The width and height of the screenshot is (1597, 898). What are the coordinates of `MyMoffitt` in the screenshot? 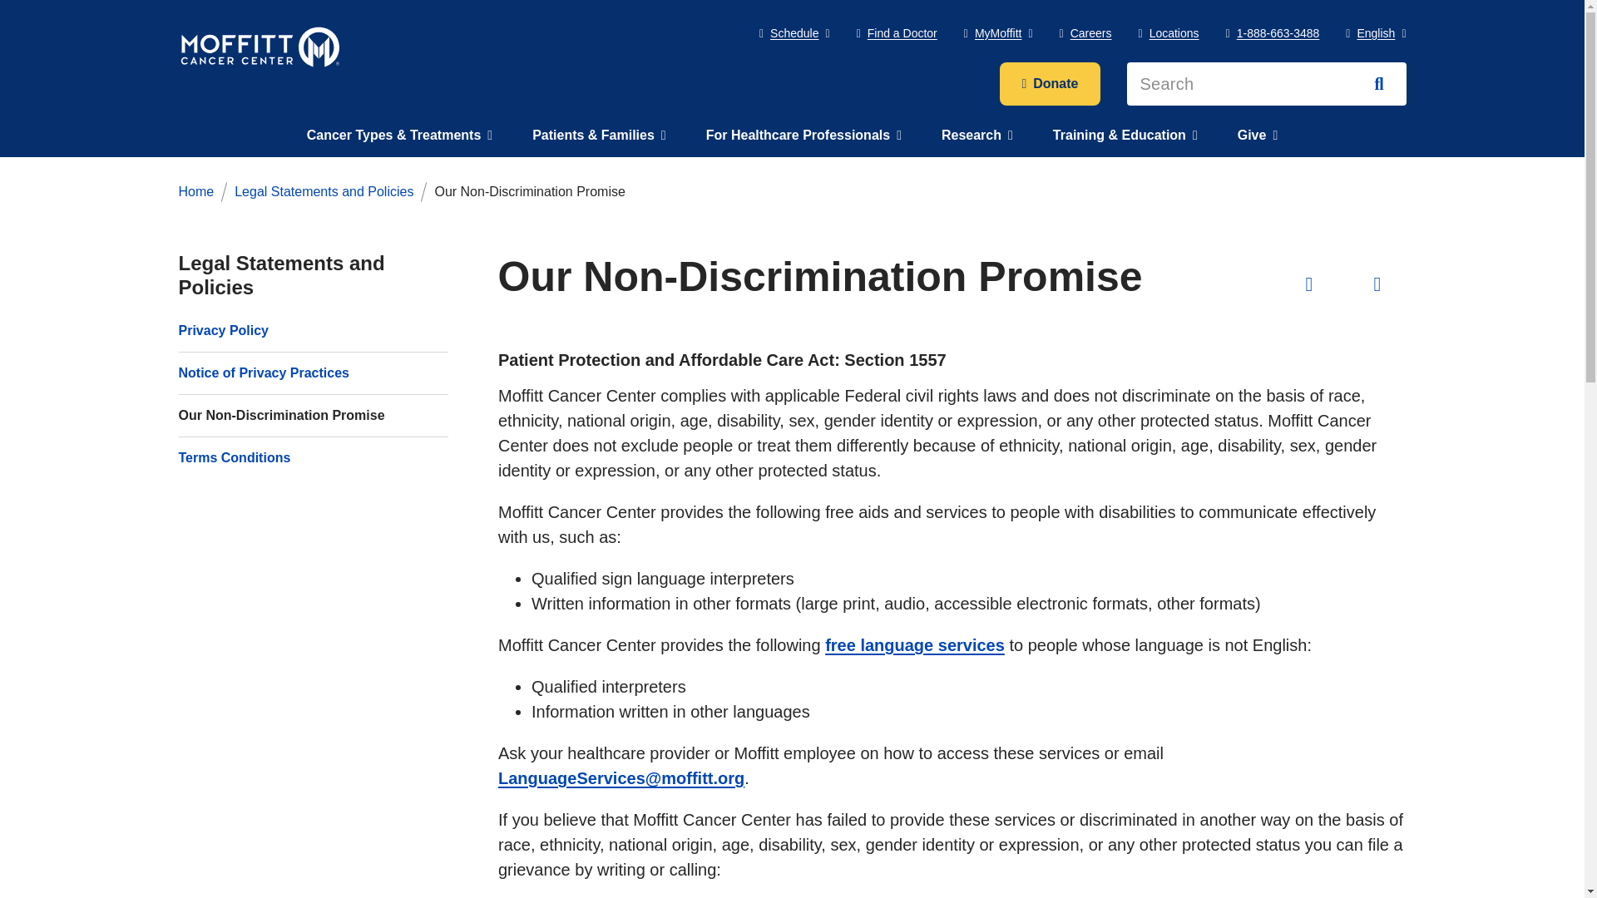 It's located at (998, 33).